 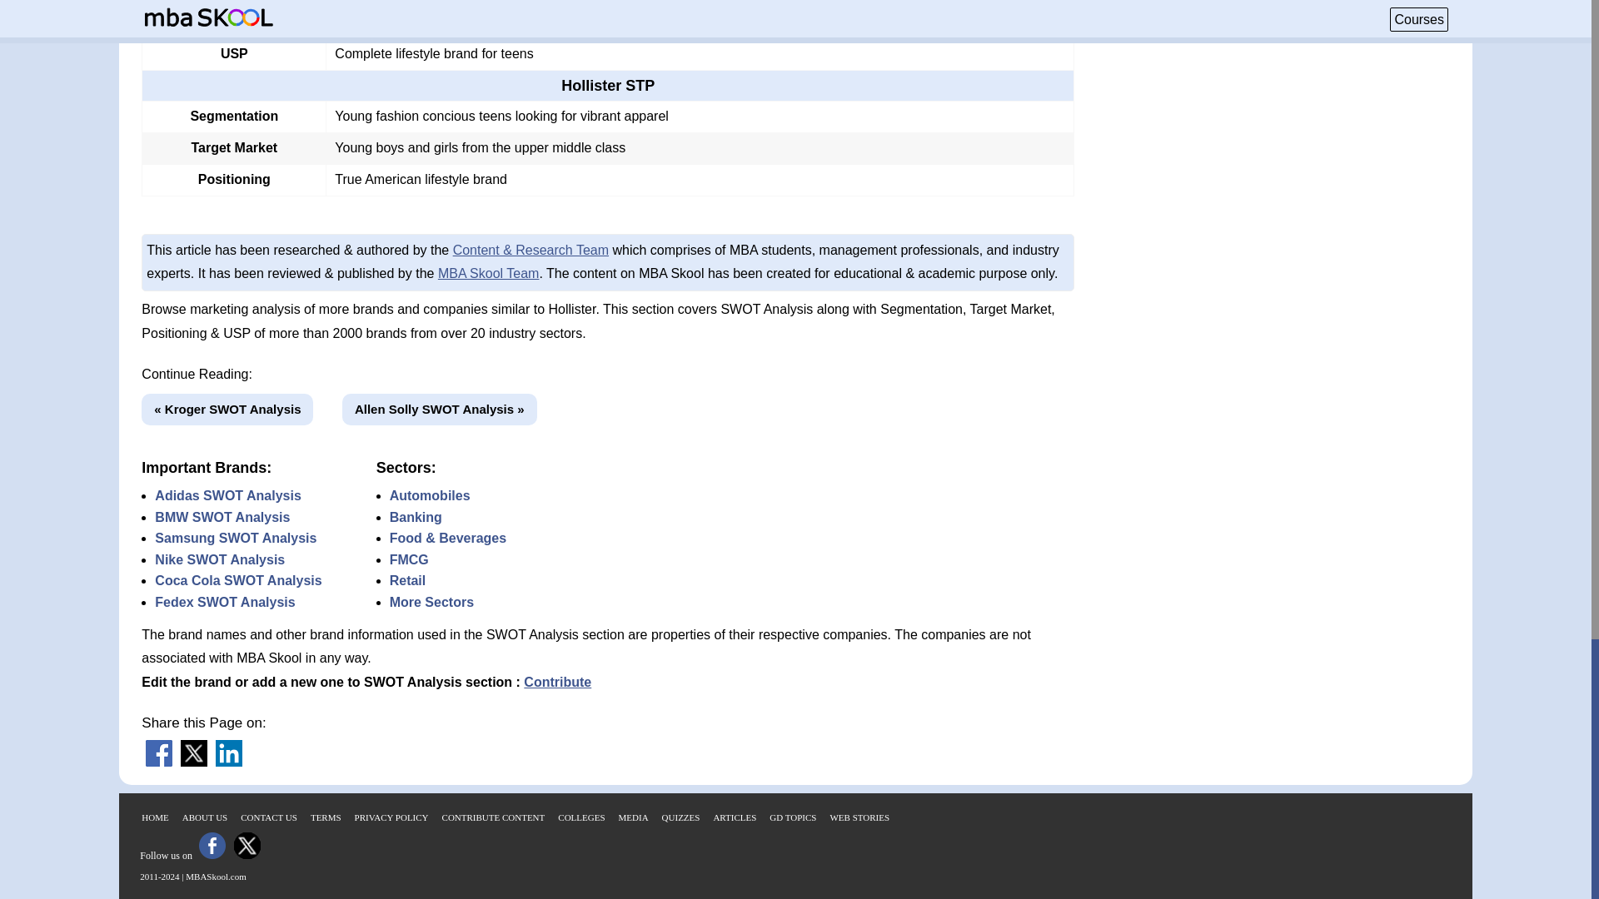 I want to click on Retail, so click(x=408, y=581).